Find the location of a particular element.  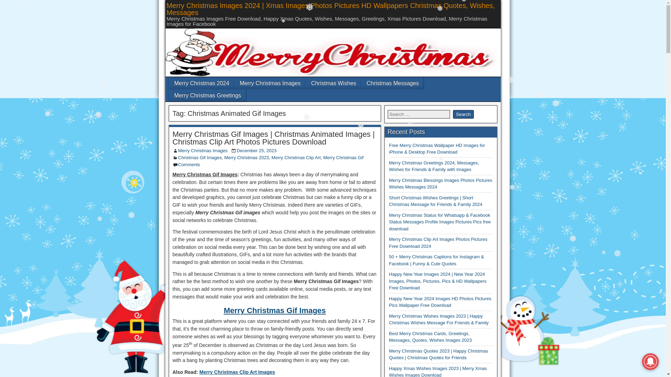

Merry Christmas 2023 is located at coordinates (246, 157).